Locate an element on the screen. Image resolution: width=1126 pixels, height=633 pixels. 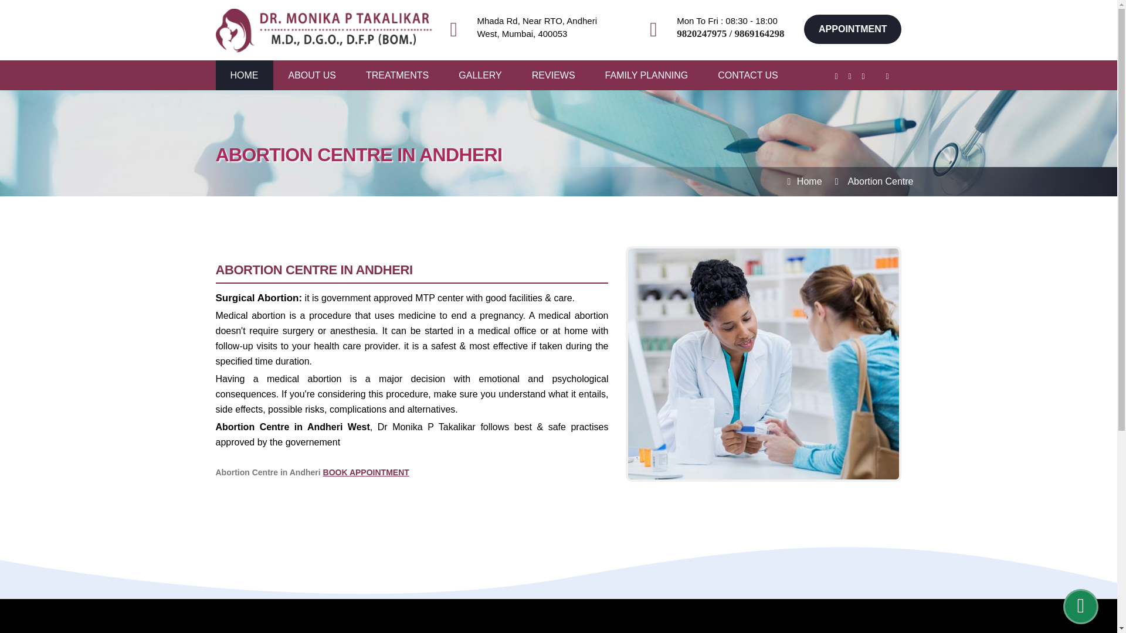
APPOINTMENT is located at coordinates (853, 29).